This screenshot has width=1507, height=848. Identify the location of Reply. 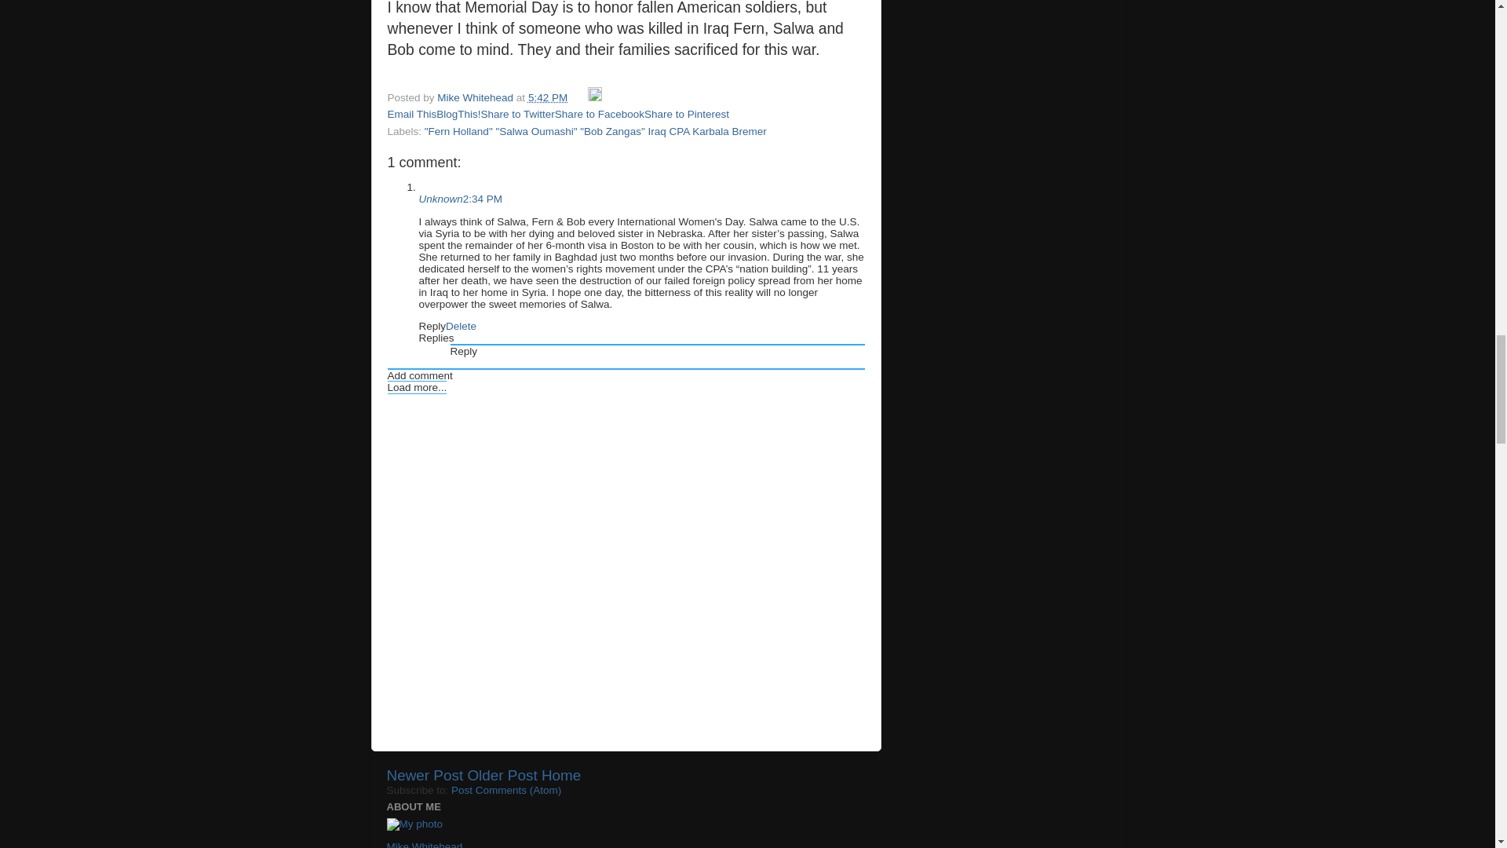
(464, 350).